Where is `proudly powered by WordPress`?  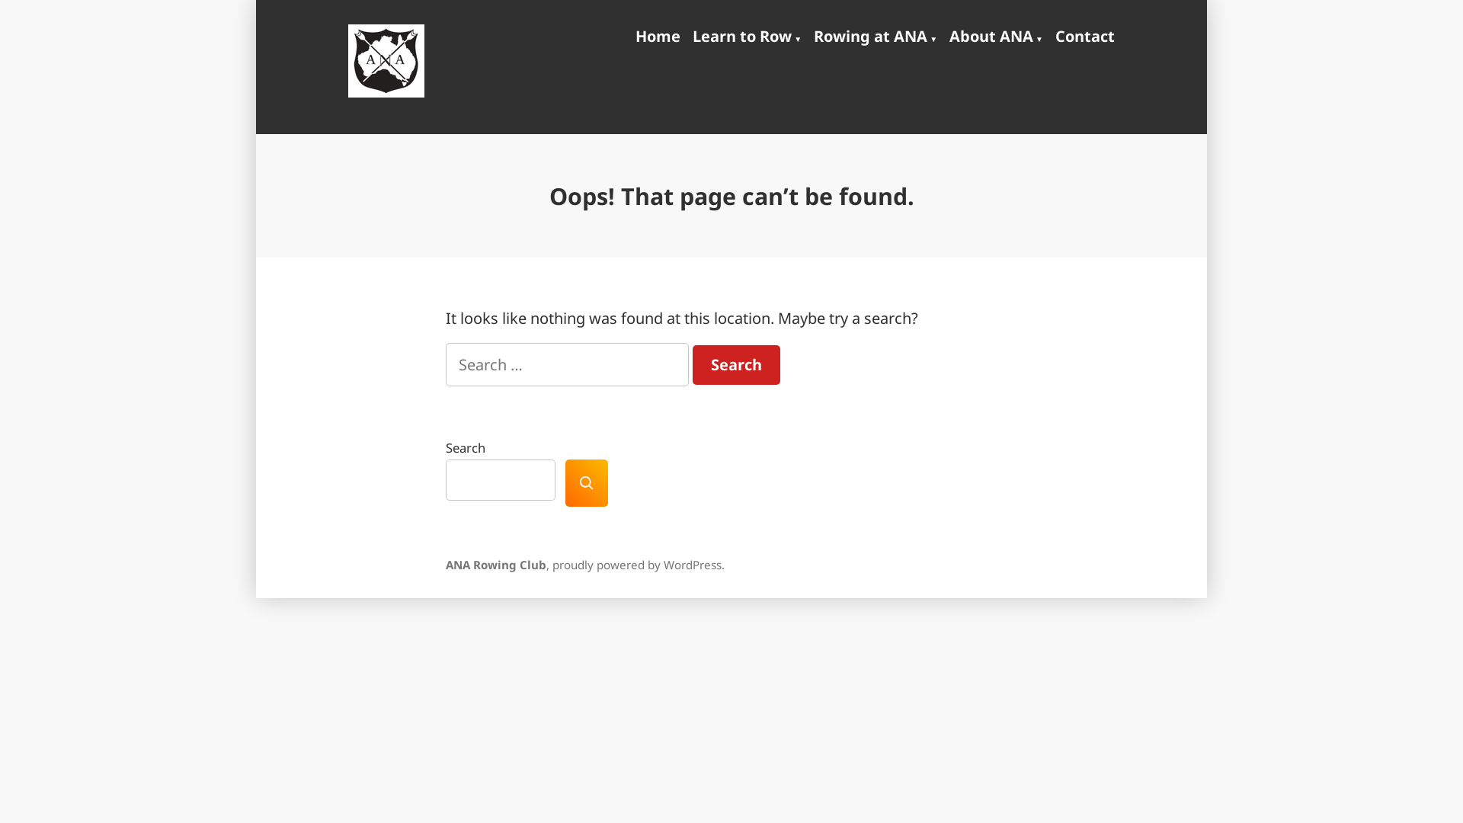 proudly powered by WordPress is located at coordinates (637, 565).